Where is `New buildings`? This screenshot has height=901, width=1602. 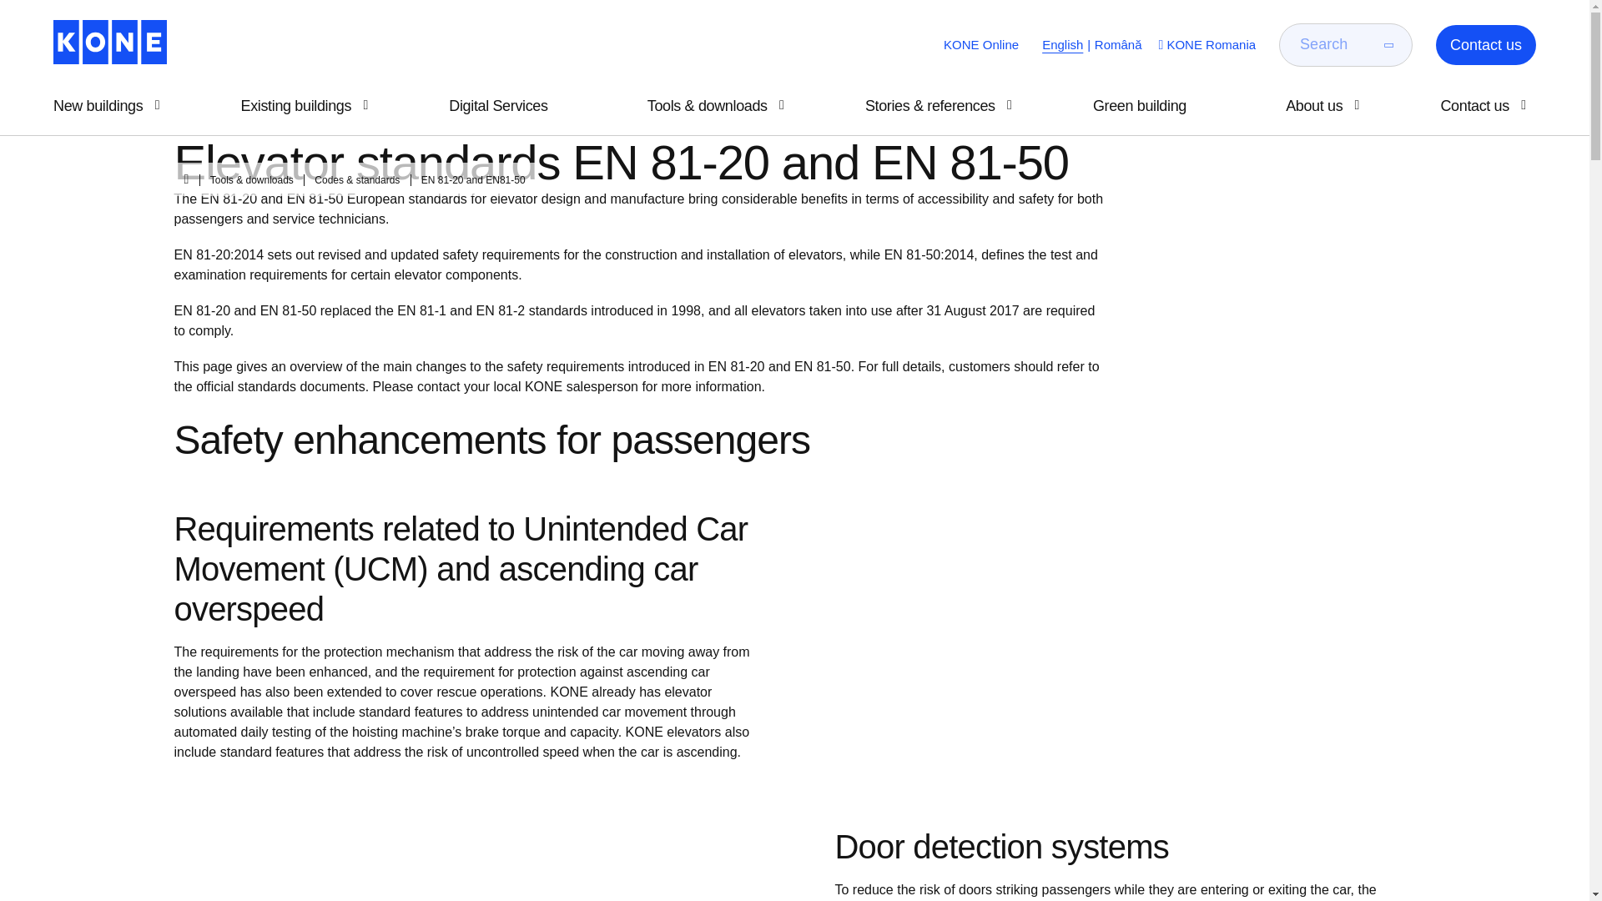
New buildings is located at coordinates (111, 105).